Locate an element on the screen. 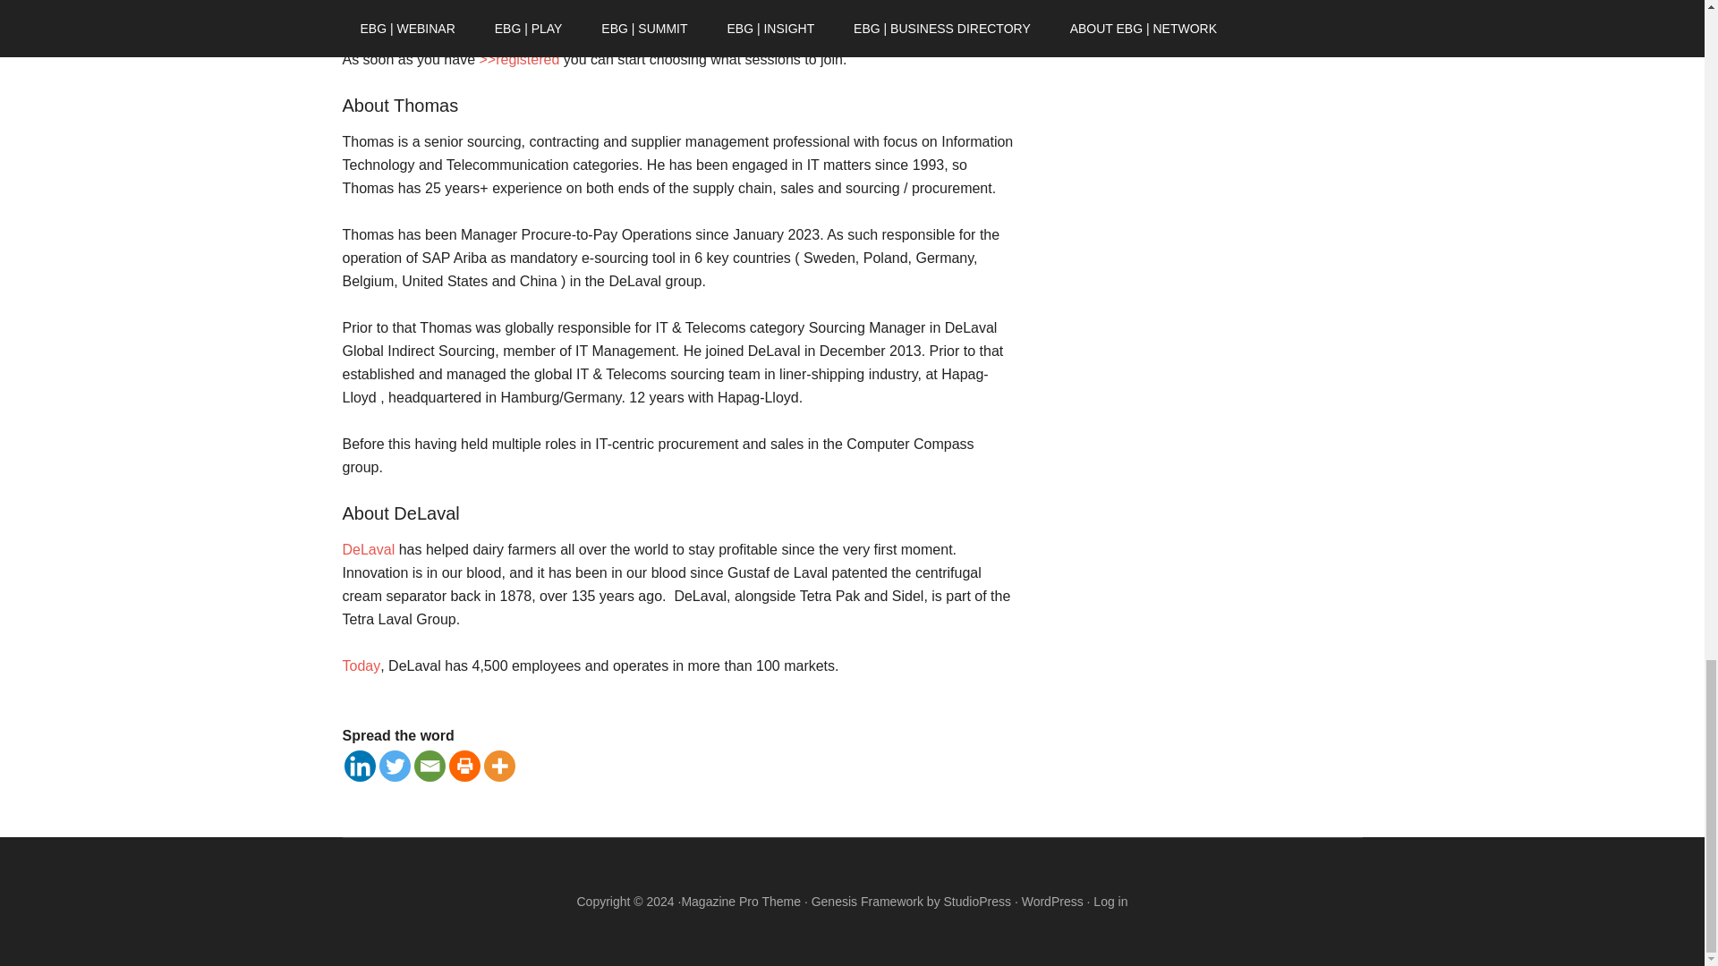 The image size is (1718, 966). Log in is located at coordinates (1110, 902).